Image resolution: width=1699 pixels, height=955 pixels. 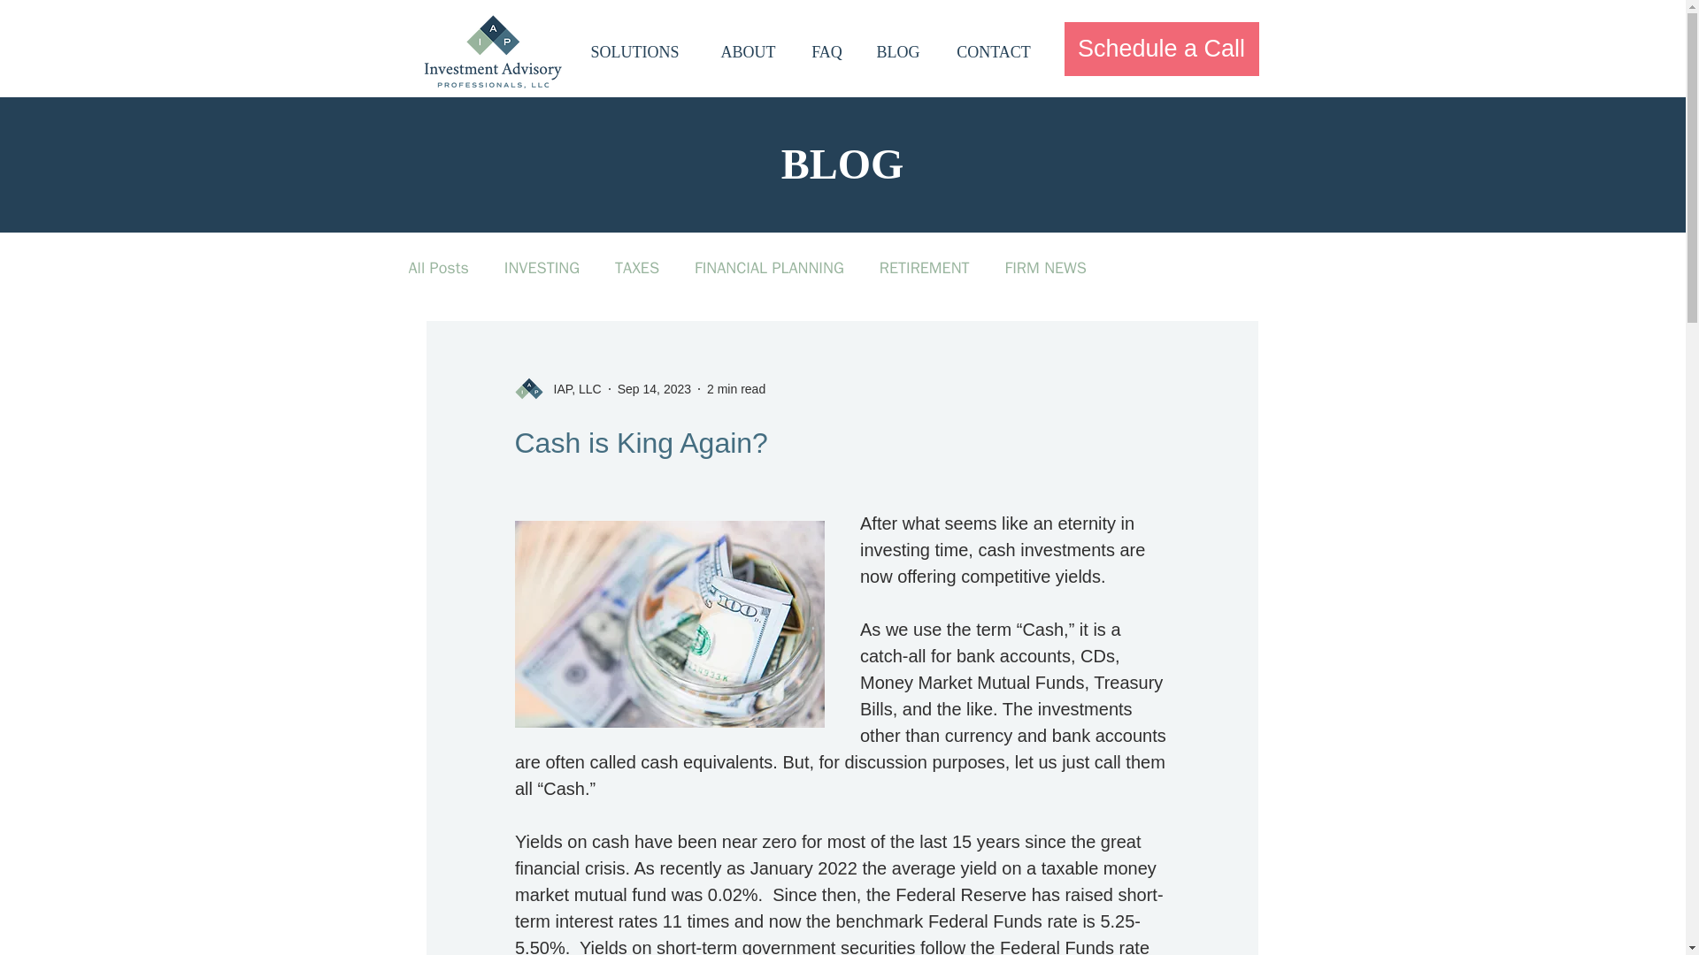 What do you see at coordinates (637, 267) in the screenshot?
I see `TAXES` at bounding box center [637, 267].